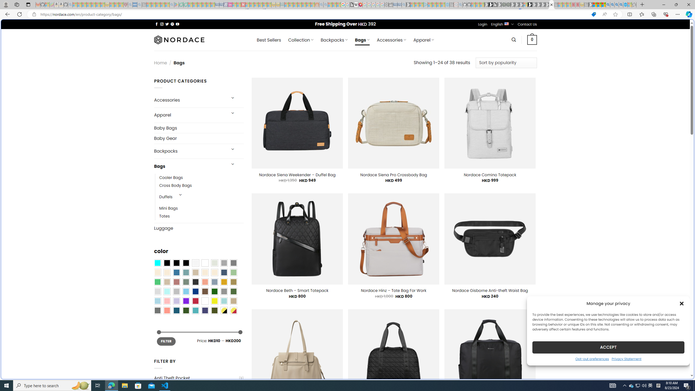 This screenshot has height=391, width=695. I want to click on Blue Sage, so click(186, 272).